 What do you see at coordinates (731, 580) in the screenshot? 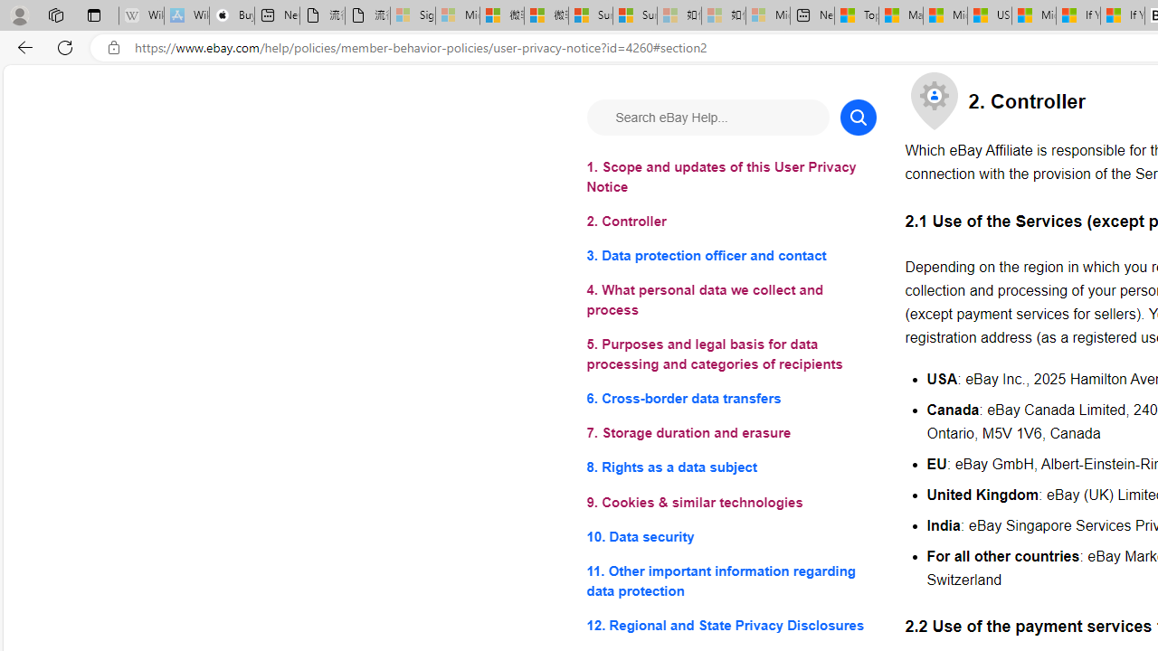
I see `11. Other important information regarding data protection` at bounding box center [731, 580].